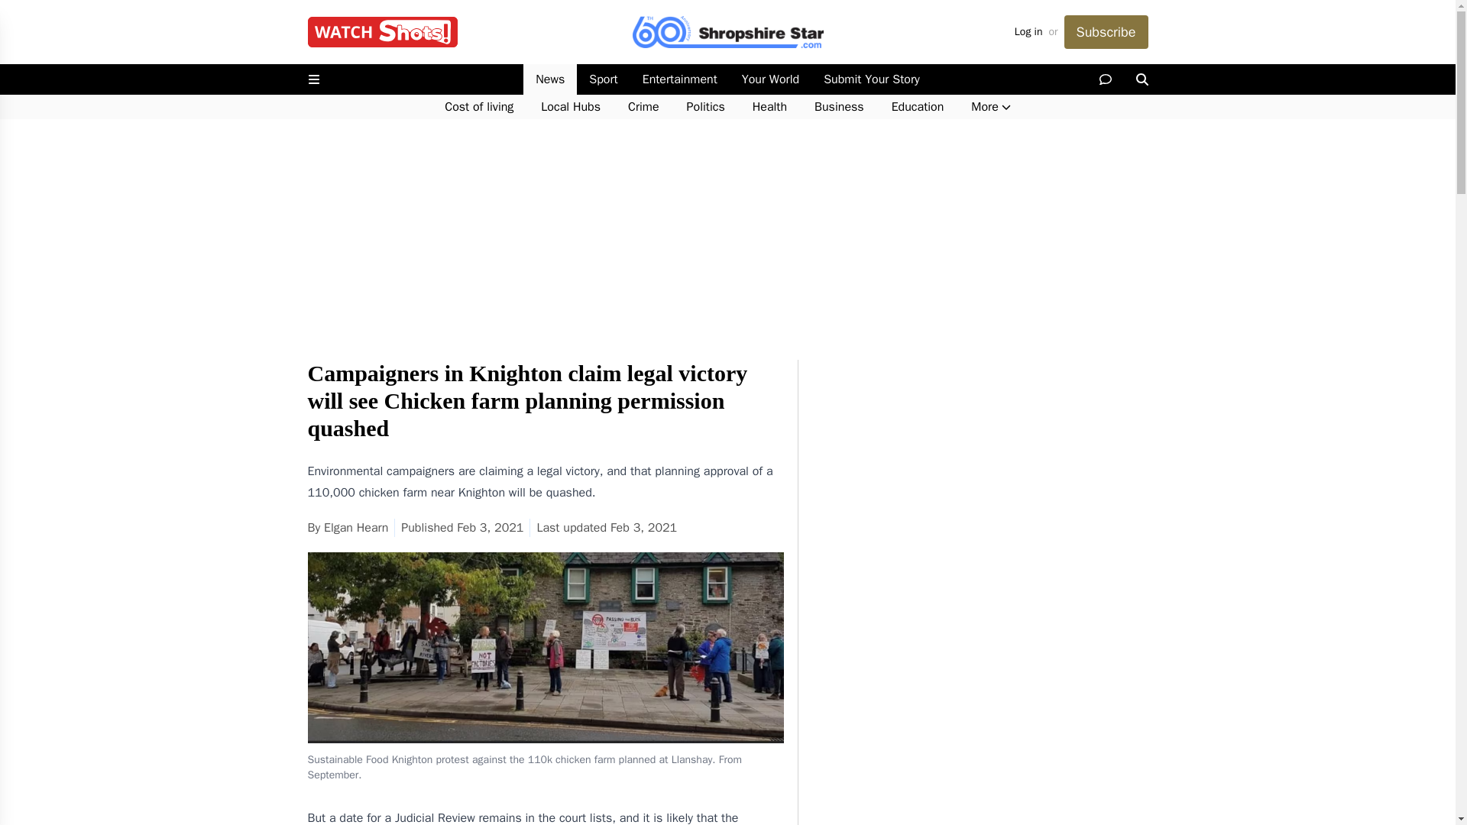 This screenshot has width=1467, height=825. Describe the element at coordinates (871, 79) in the screenshot. I see `Submit Your Story` at that location.